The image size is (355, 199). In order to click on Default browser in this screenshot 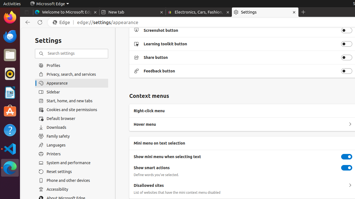, I will do `click(72, 119)`.